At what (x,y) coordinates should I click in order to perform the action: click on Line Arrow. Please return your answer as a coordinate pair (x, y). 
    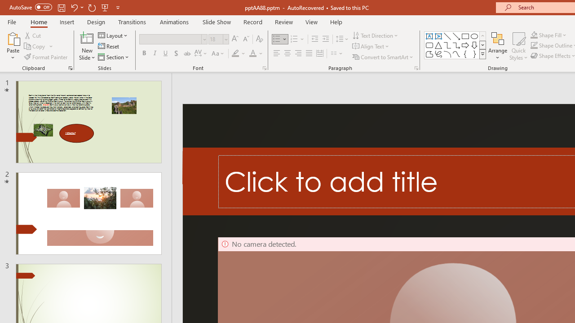
    Looking at the image, I should click on (456, 36).